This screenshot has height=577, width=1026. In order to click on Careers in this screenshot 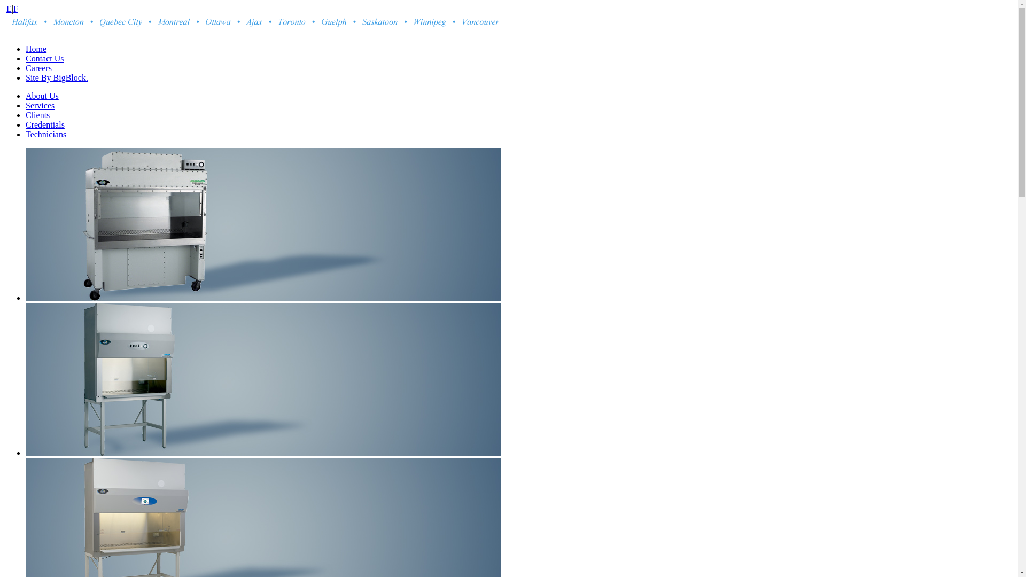, I will do `click(38, 68)`.